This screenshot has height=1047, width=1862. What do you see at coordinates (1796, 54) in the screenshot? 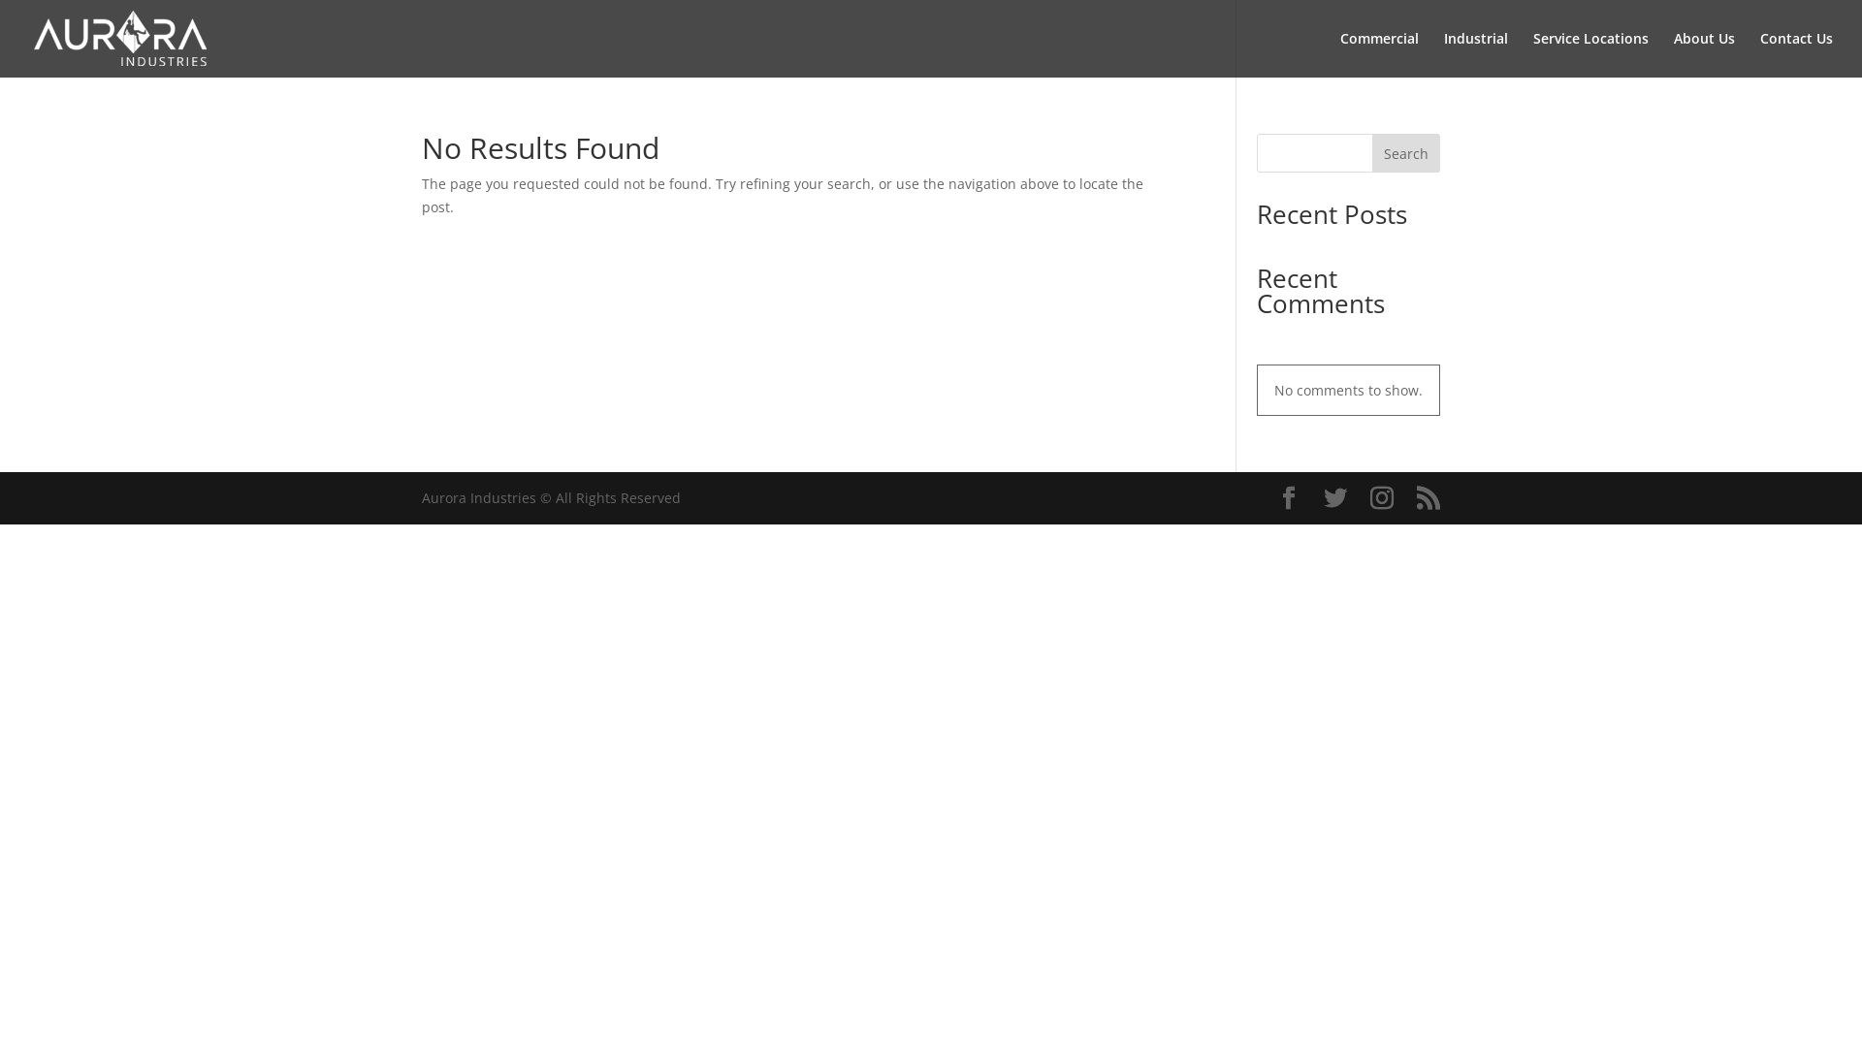
I see `Contact Us` at bounding box center [1796, 54].